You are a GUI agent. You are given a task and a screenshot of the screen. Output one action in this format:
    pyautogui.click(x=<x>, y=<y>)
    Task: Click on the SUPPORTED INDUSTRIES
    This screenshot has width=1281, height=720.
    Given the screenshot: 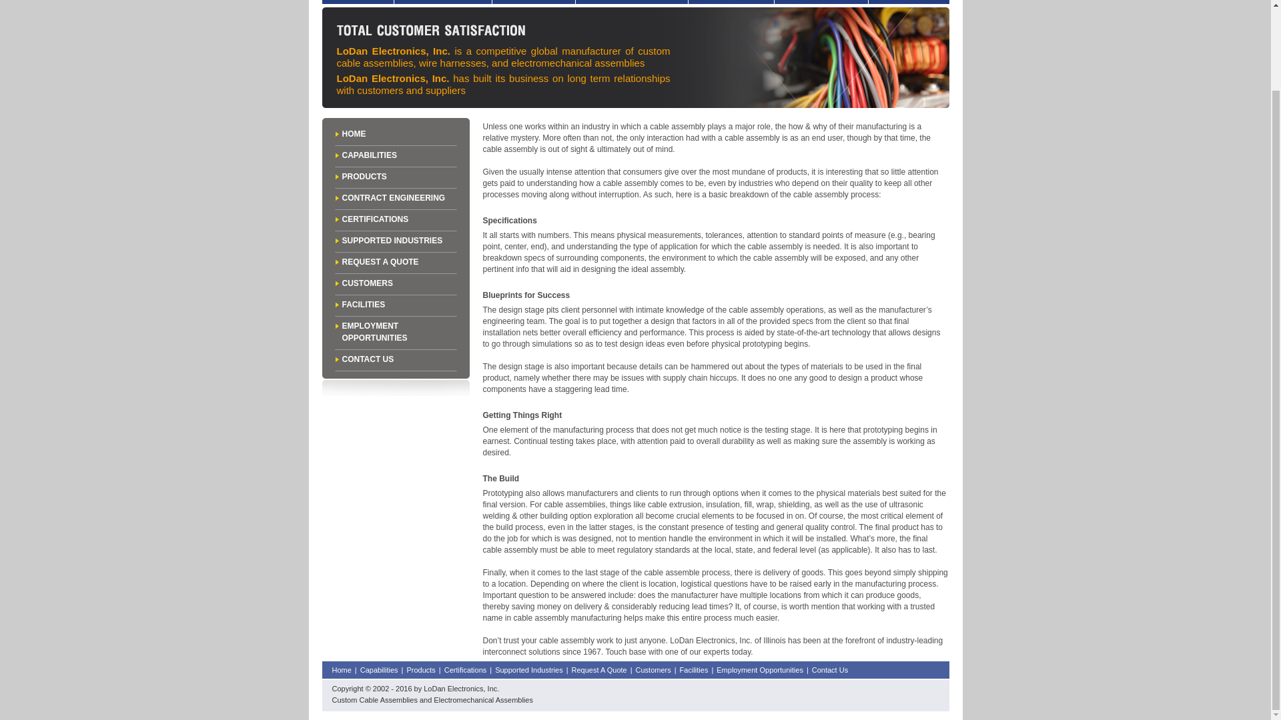 What is the action you would take?
    pyautogui.click(x=392, y=241)
    